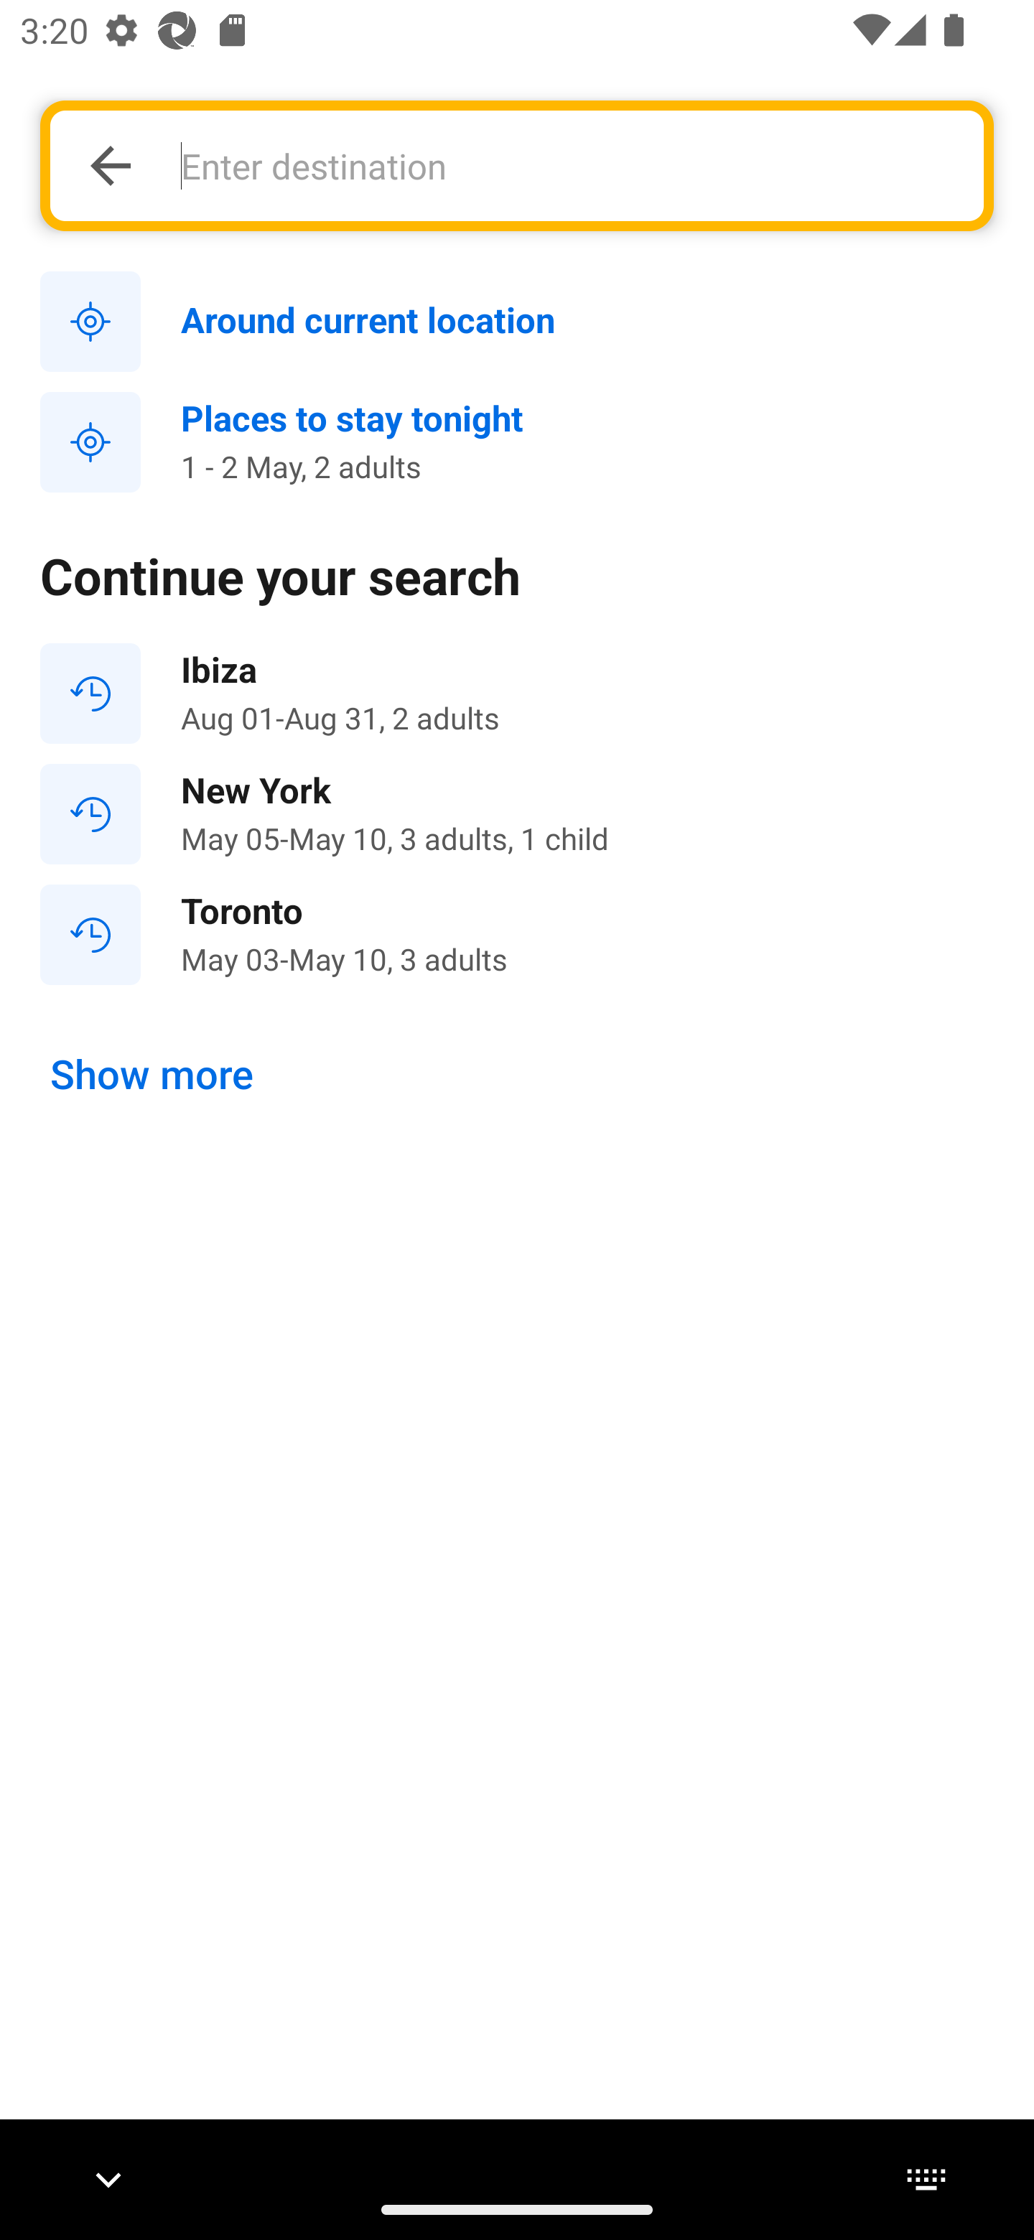 The height and width of the screenshot is (2240, 1034). I want to click on Ibiza Aug 01-Aug 31, 2 adults , so click(517, 694).